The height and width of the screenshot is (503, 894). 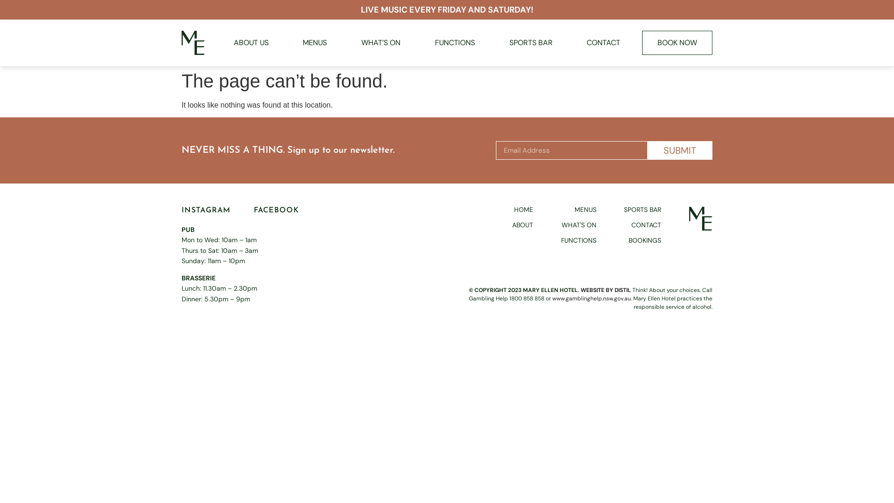 What do you see at coordinates (455, 43) in the screenshot?
I see `FUNCTIONS` at bounding box center [455, 43].